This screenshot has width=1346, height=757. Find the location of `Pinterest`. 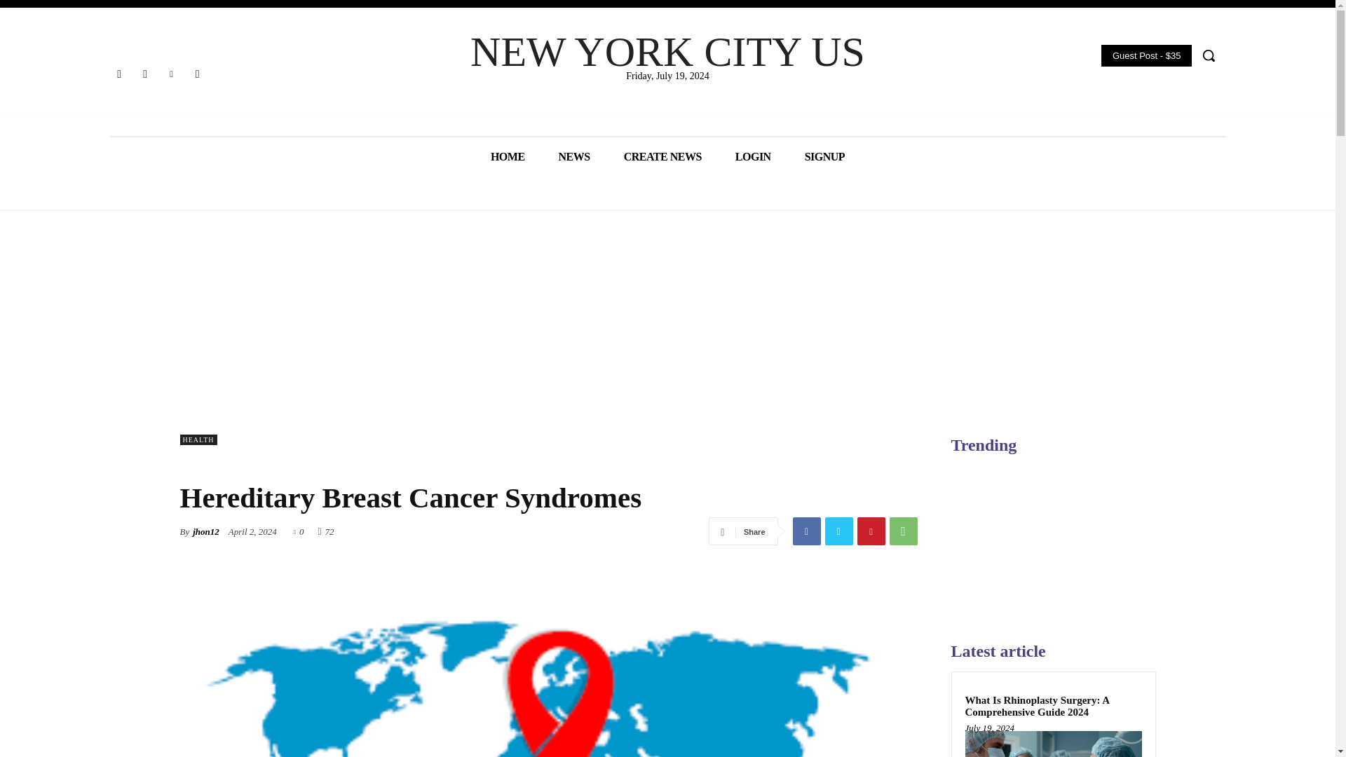

Pinterest is located at coordinates (171, 73).